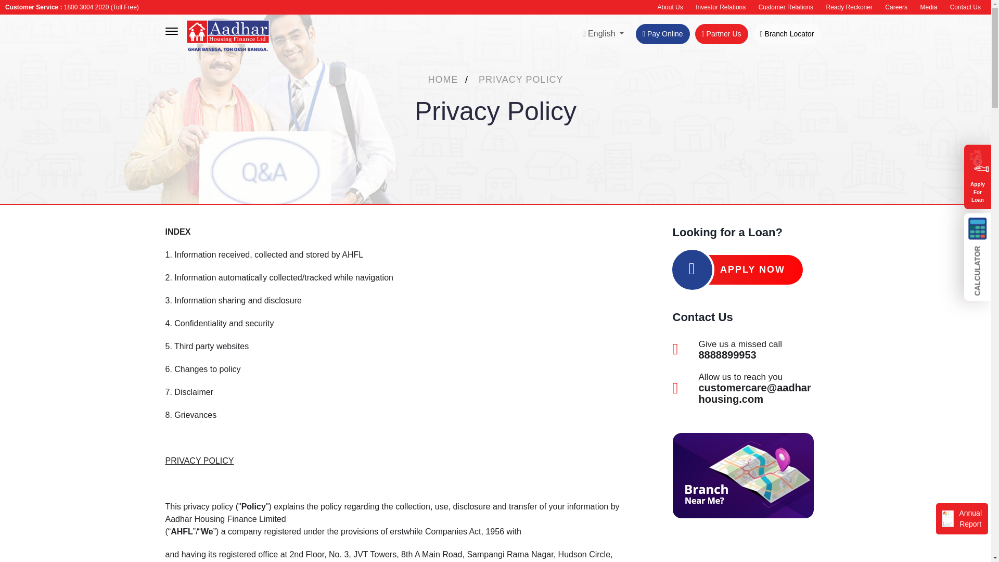 The image size is (999, 562). What do you see at coordinates (670, 7) in the screenshot?
I see `About Us` at bounding box center [670, 7].